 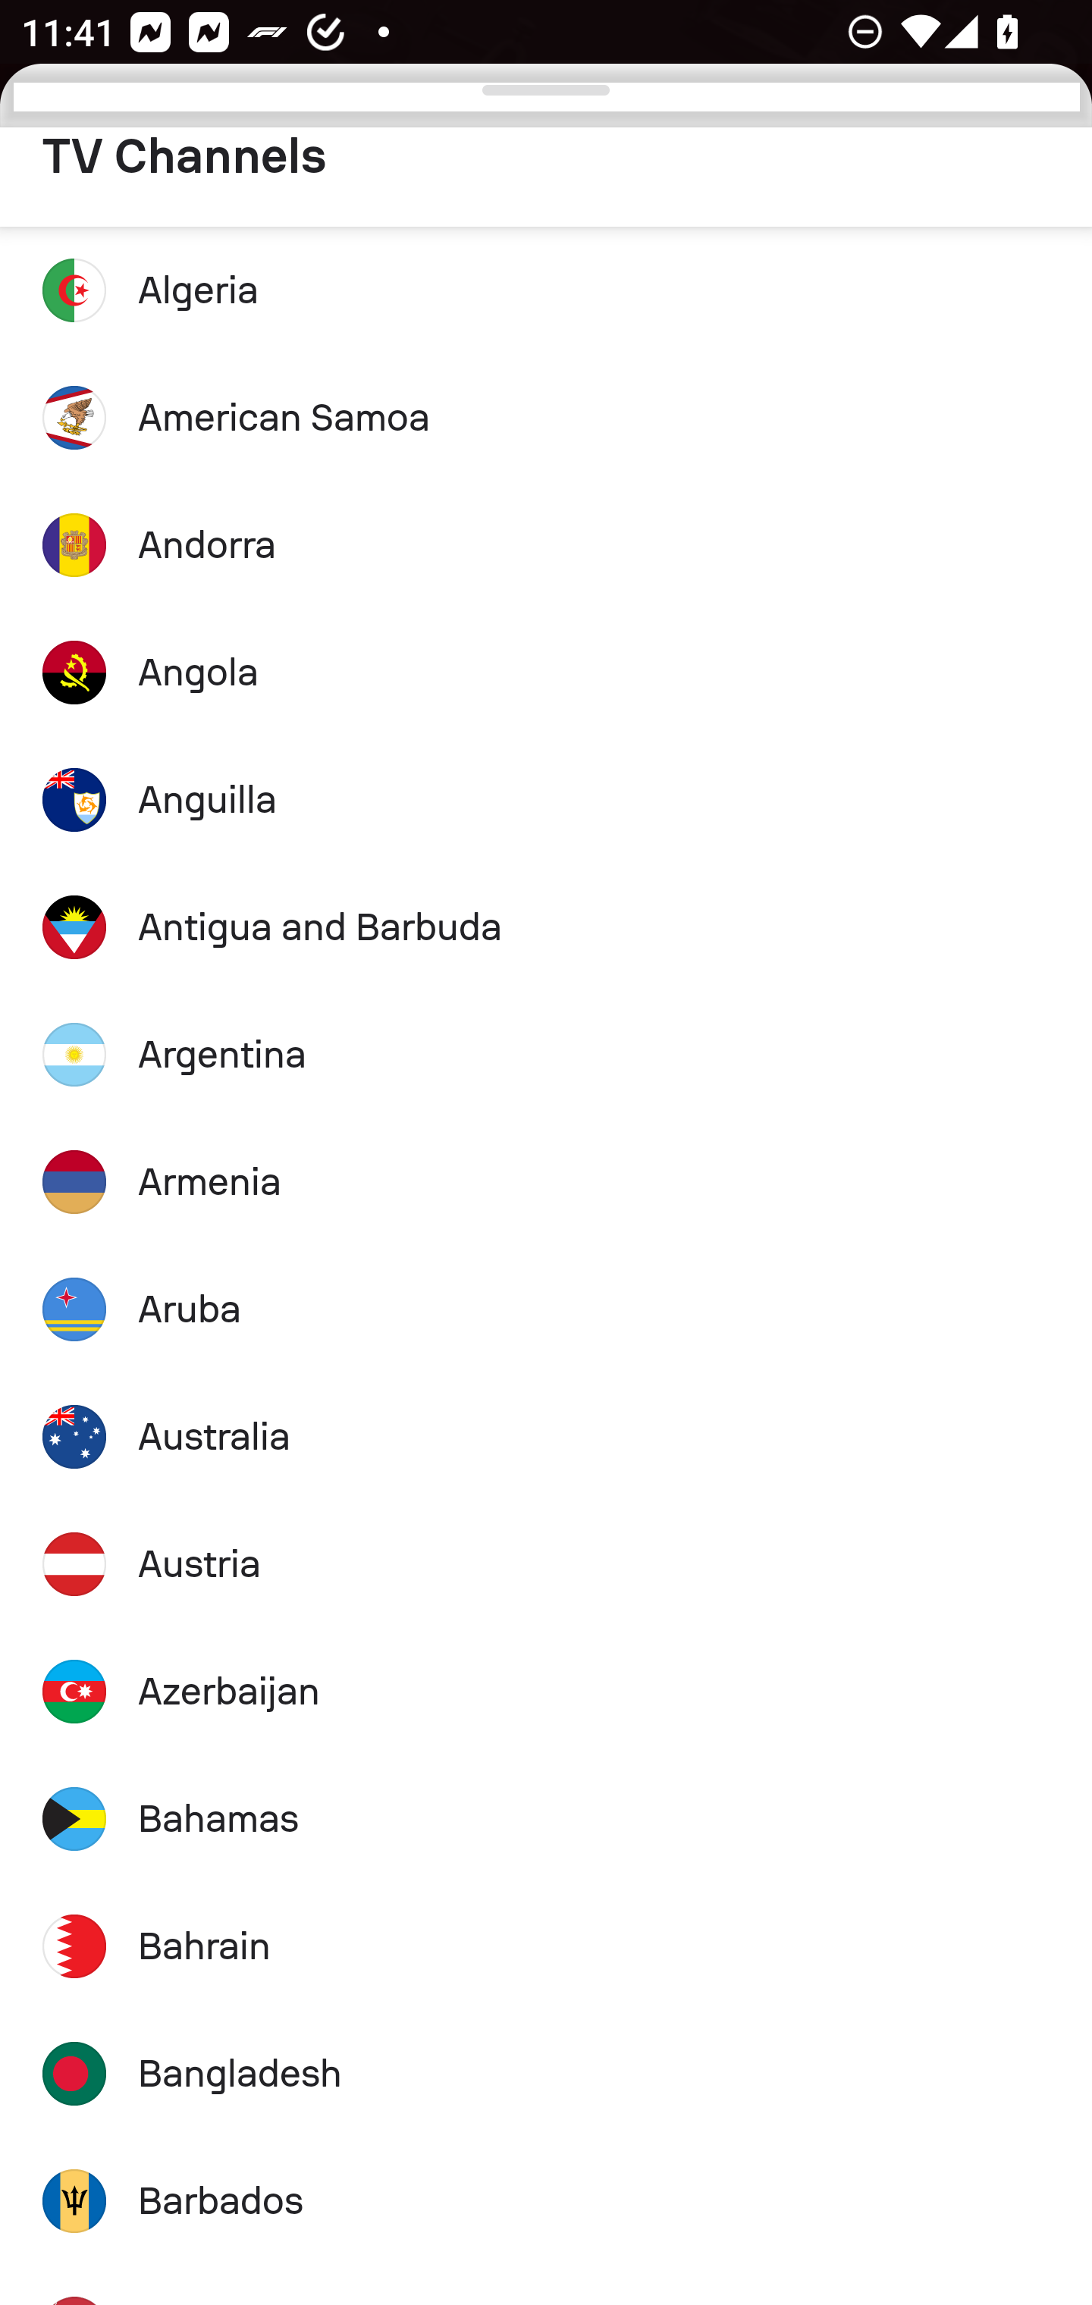 I want to click on Australia, so click(x=546, y=1437).